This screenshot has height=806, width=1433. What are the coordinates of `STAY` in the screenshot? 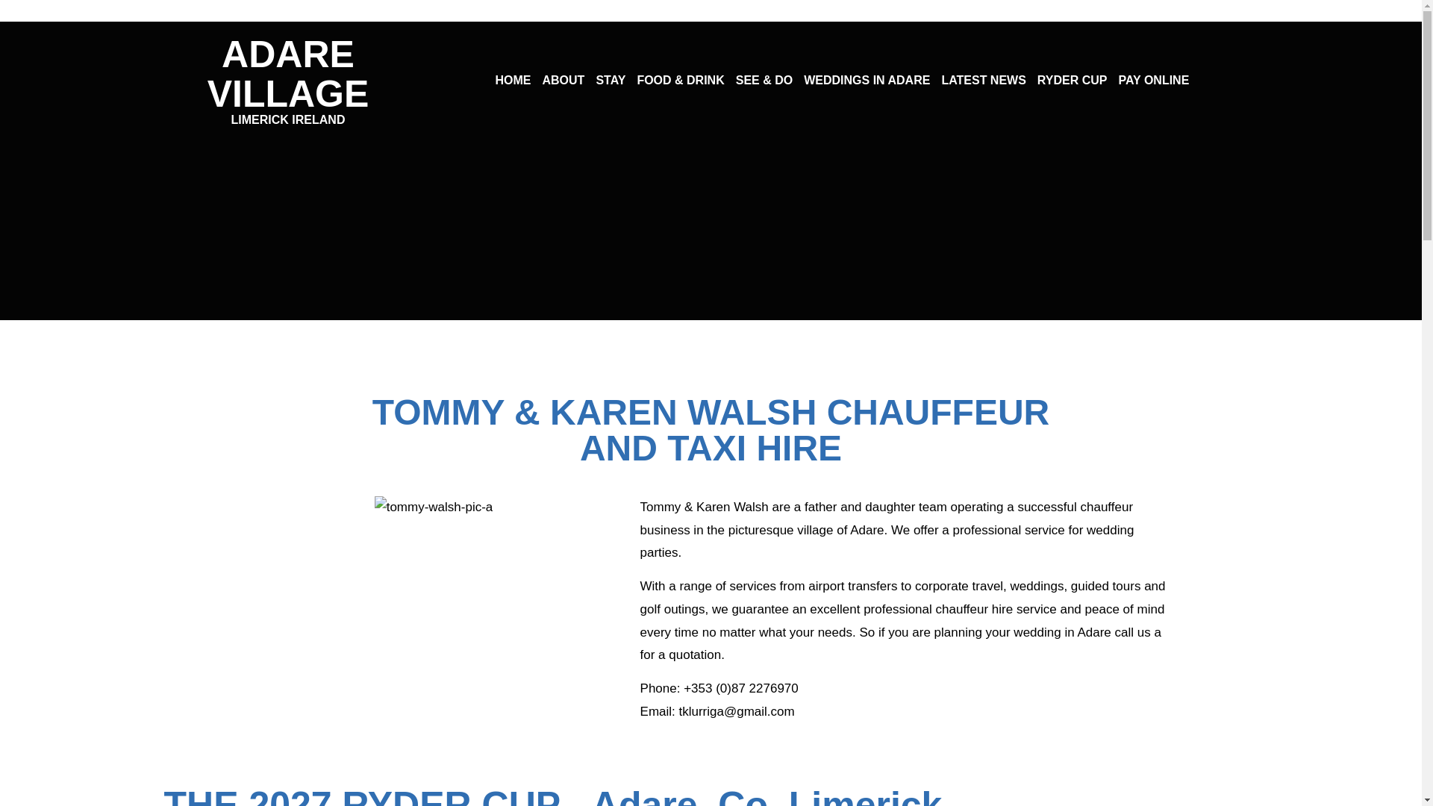 It's located at (611, 81).